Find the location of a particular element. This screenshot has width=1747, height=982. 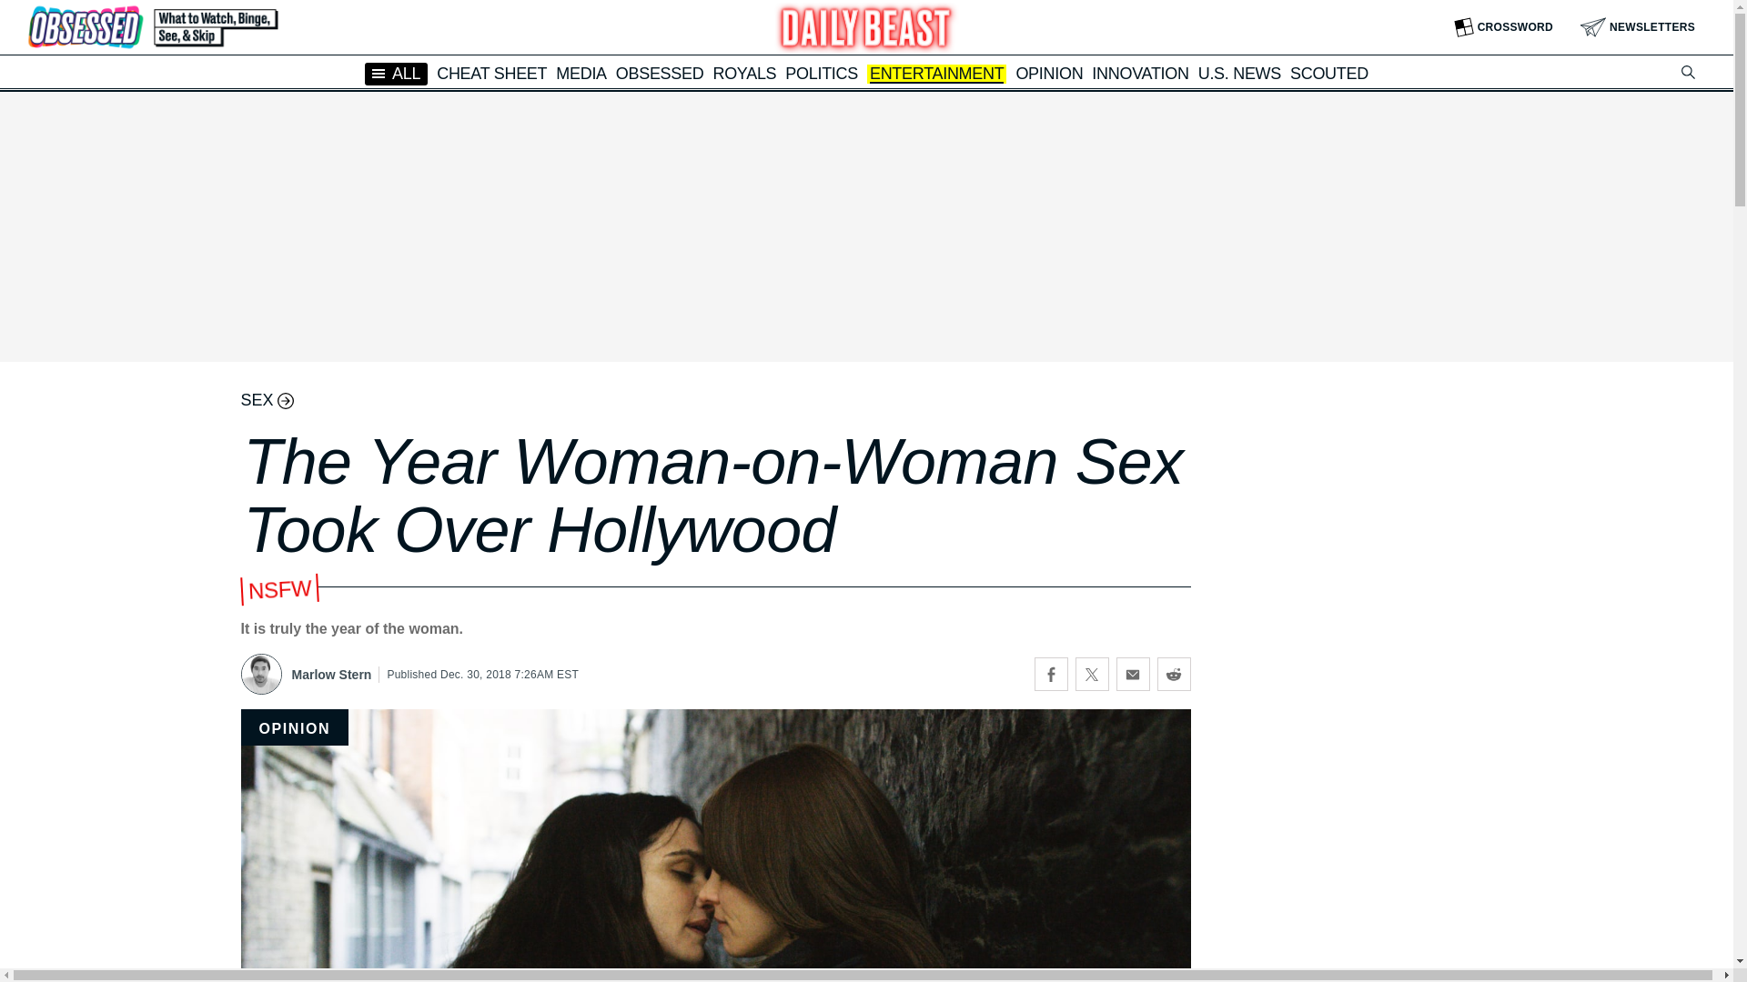

INNOVATION is located at coordinates (1139, 73).